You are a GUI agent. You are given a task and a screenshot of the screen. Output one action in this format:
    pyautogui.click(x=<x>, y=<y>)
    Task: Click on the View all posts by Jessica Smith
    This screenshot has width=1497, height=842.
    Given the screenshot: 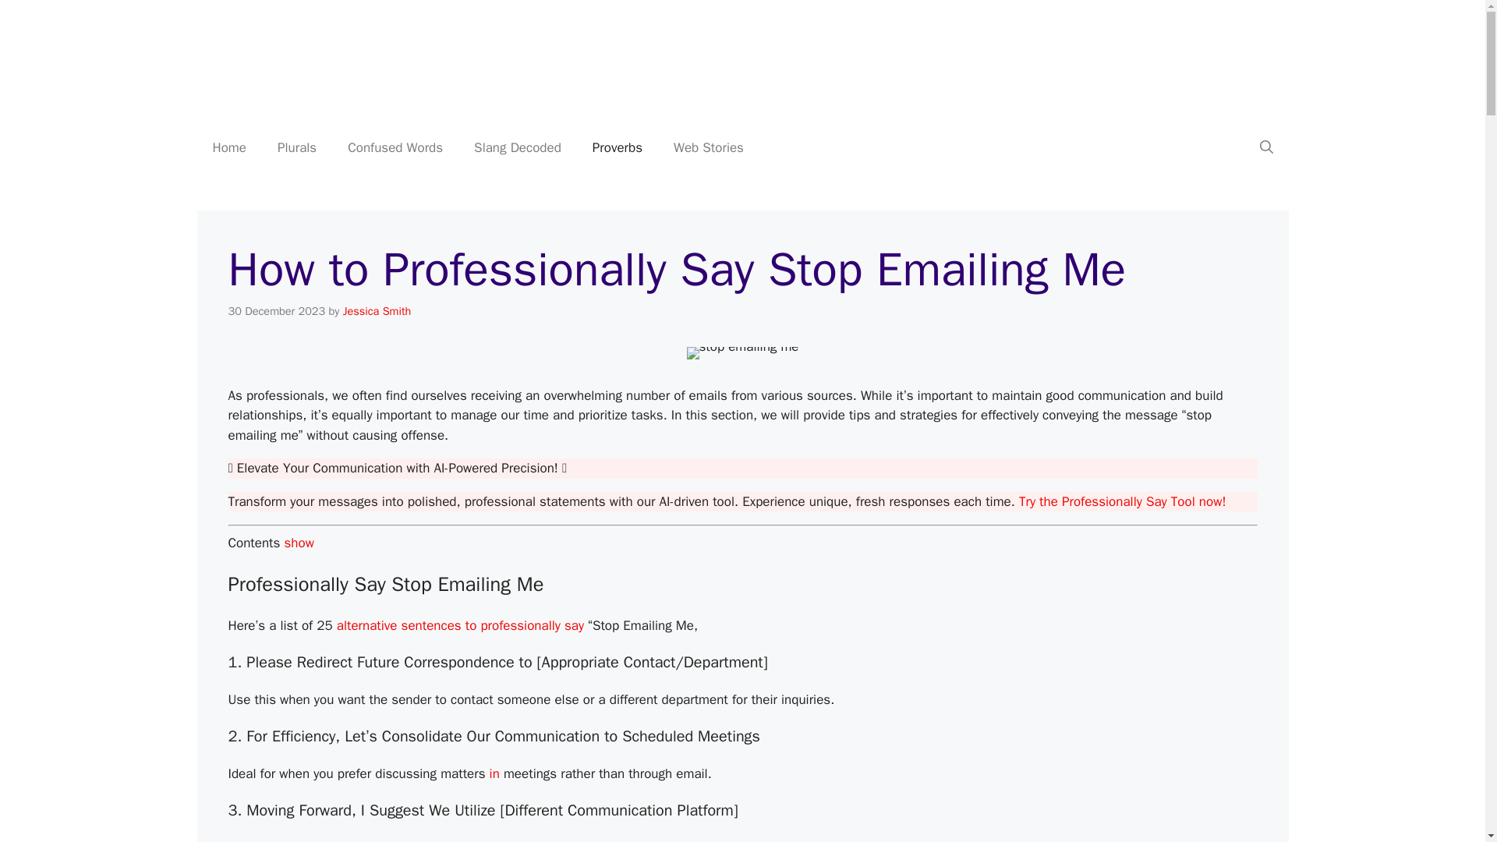 What is the action you would take?
    pyautogui.click(x=377, y=310)
    